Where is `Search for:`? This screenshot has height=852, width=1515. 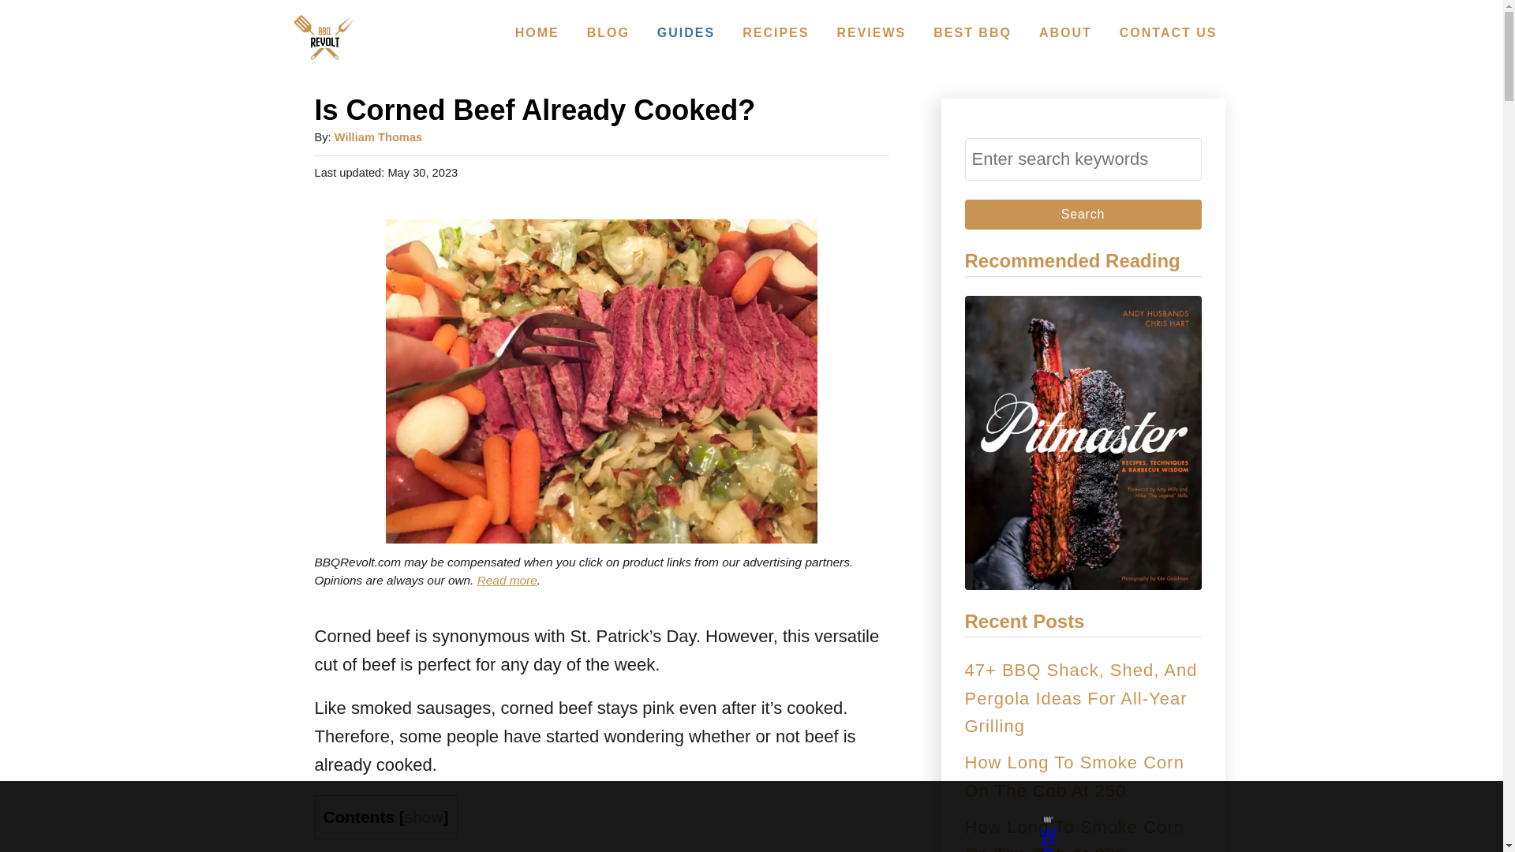 Search for: is located at coordinates (1083, 159).